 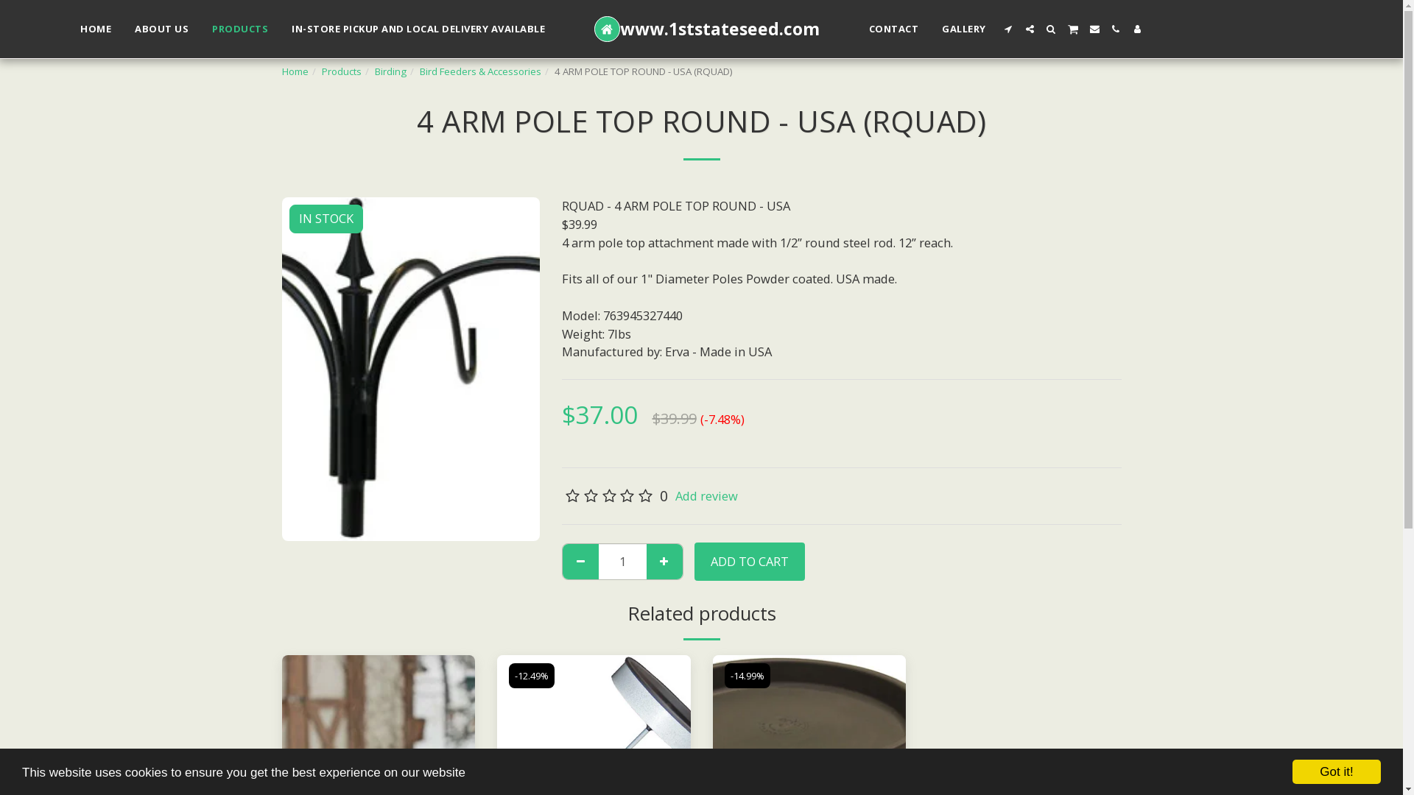 I want to click on Home, so click(x=295, y=71).